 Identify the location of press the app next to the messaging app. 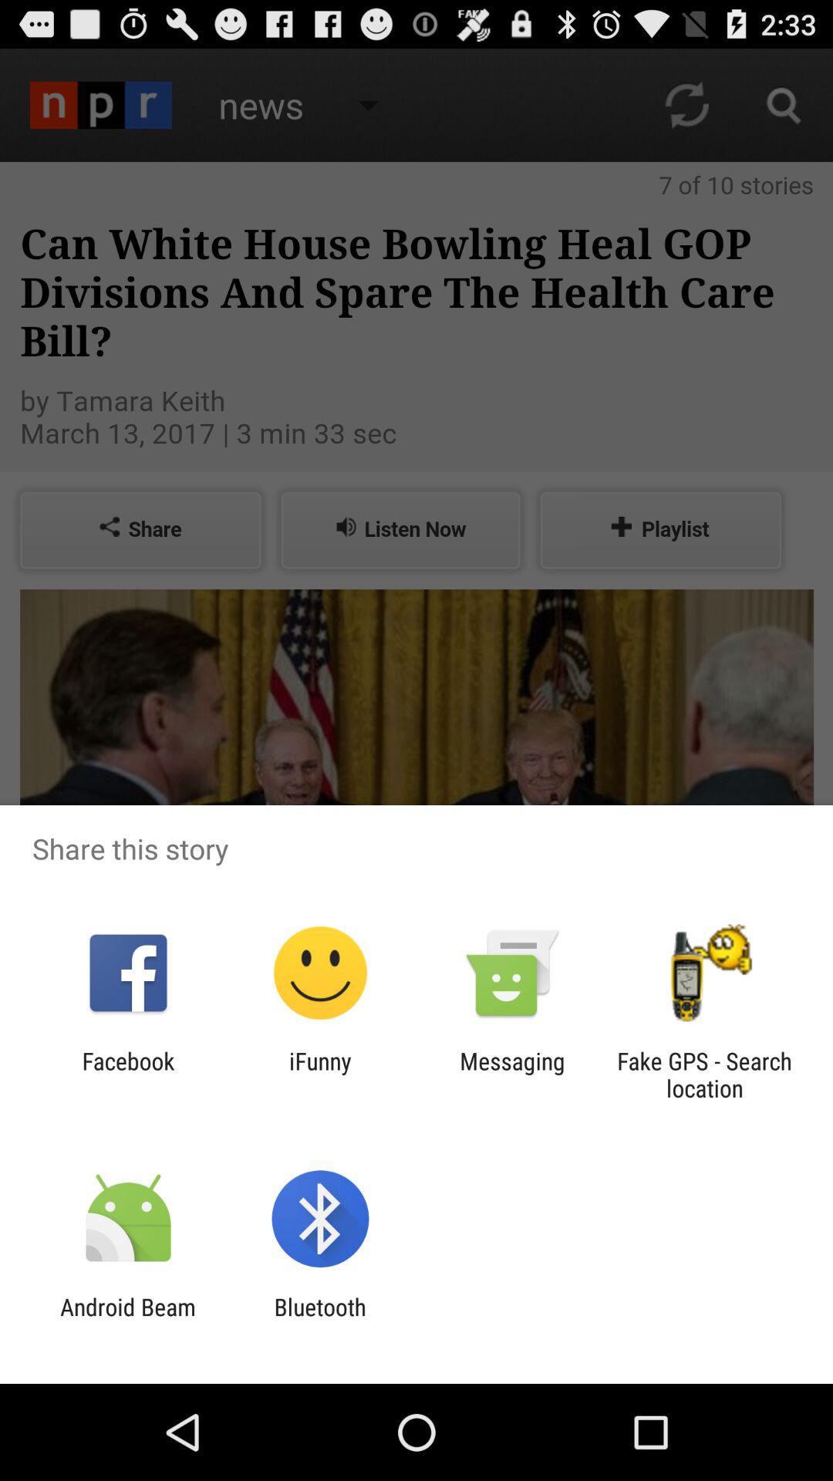
(704, 1074).